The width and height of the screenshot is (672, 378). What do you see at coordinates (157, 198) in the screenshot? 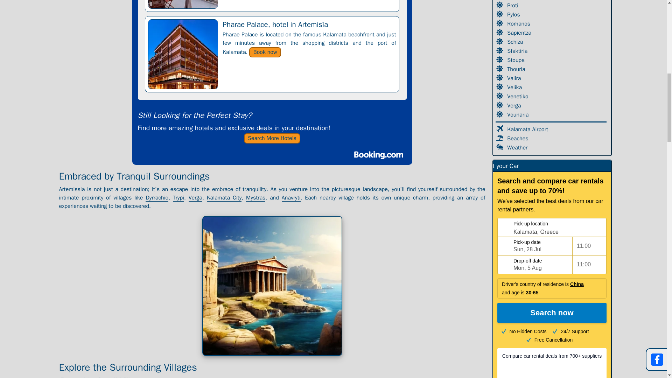
I see `Dyrrachio` at bounding box center [157, 198].